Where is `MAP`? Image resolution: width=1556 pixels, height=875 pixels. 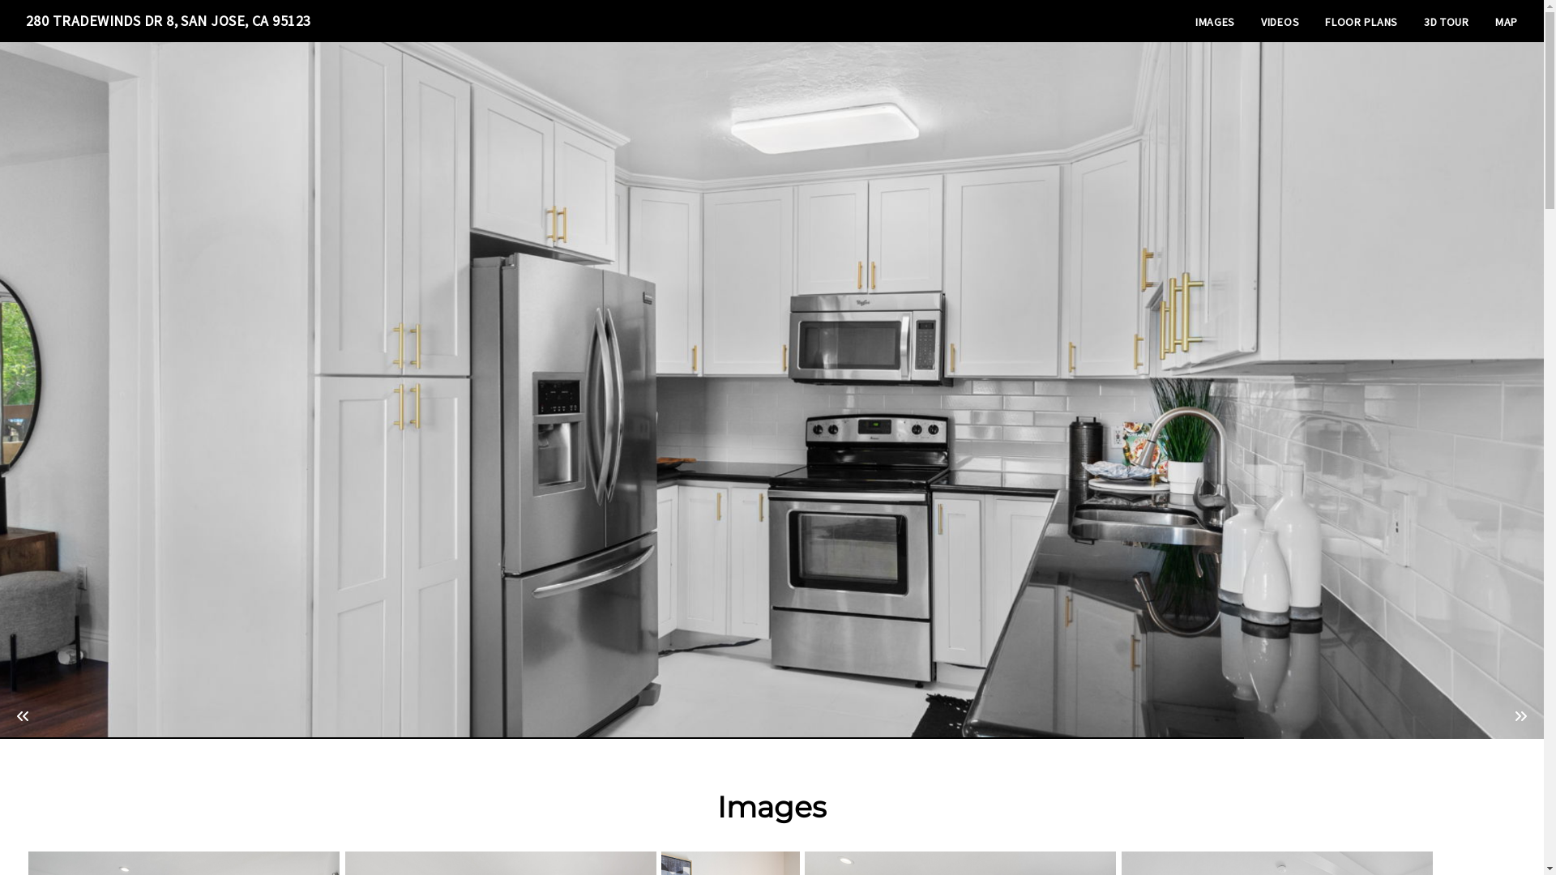 MAP is located at coordinates (1507, 22).